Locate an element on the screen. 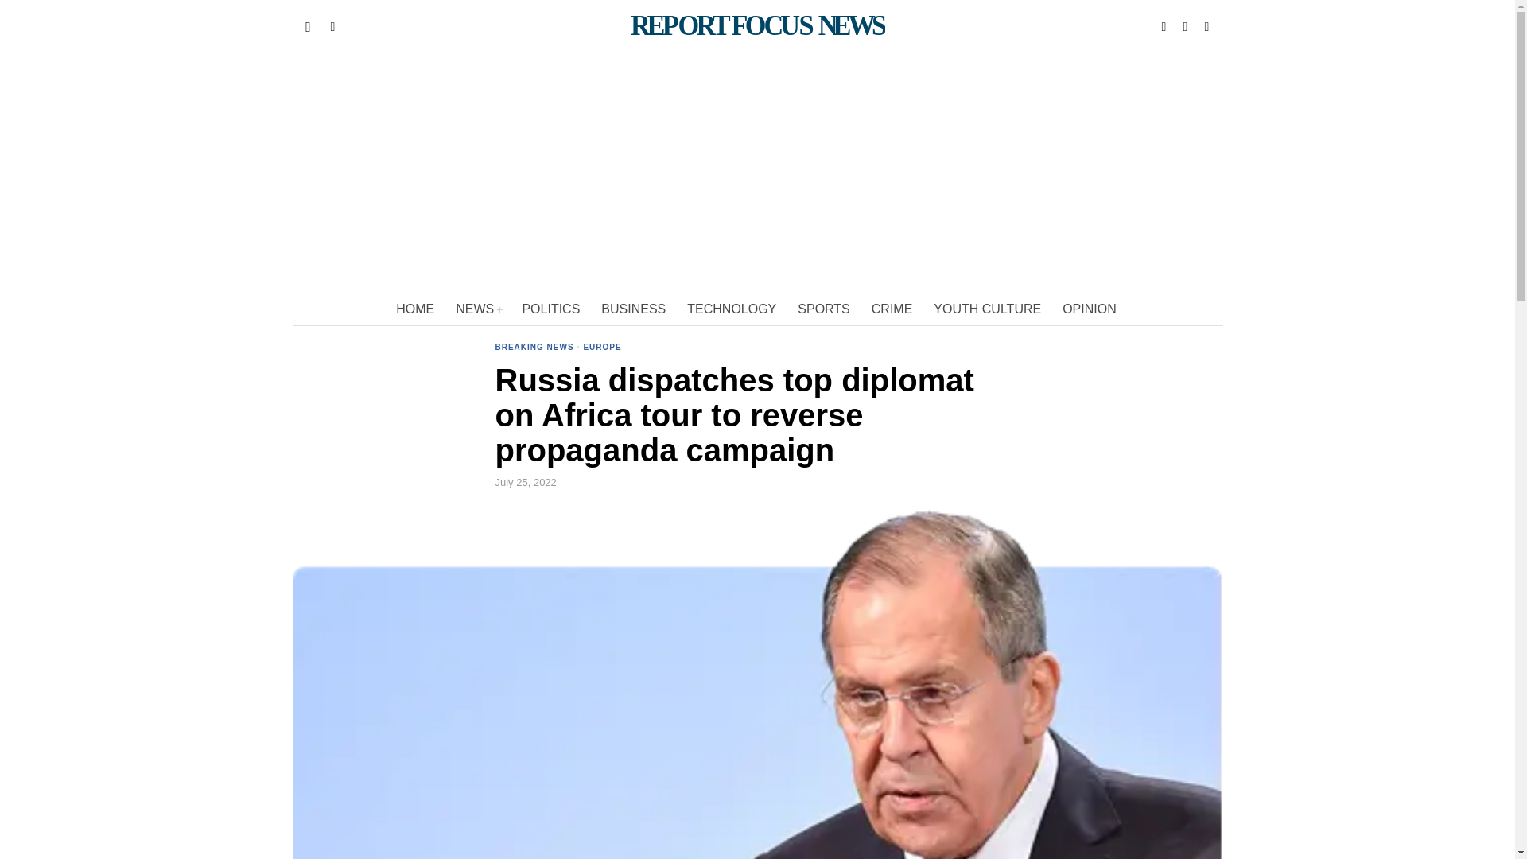 The height and width of the screenshot is (859, 1527). OPINION is located at coordinates (1090, 309).